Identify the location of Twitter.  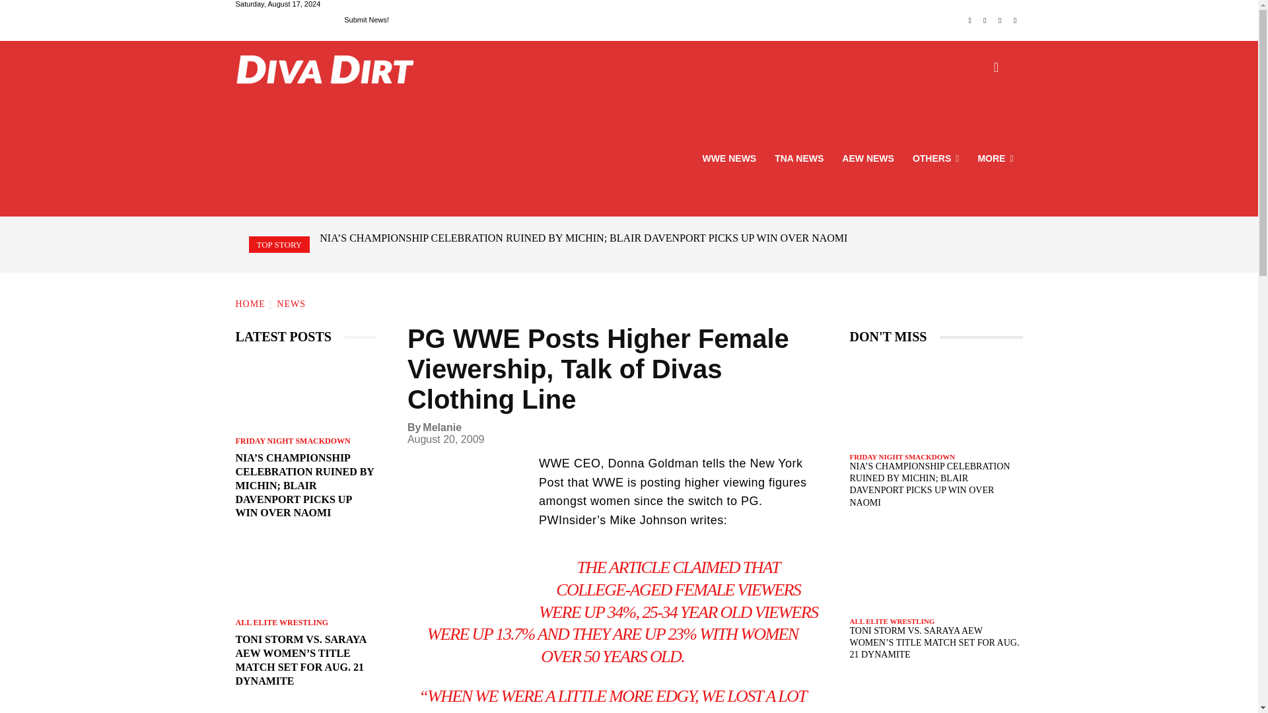
(1000, 21).